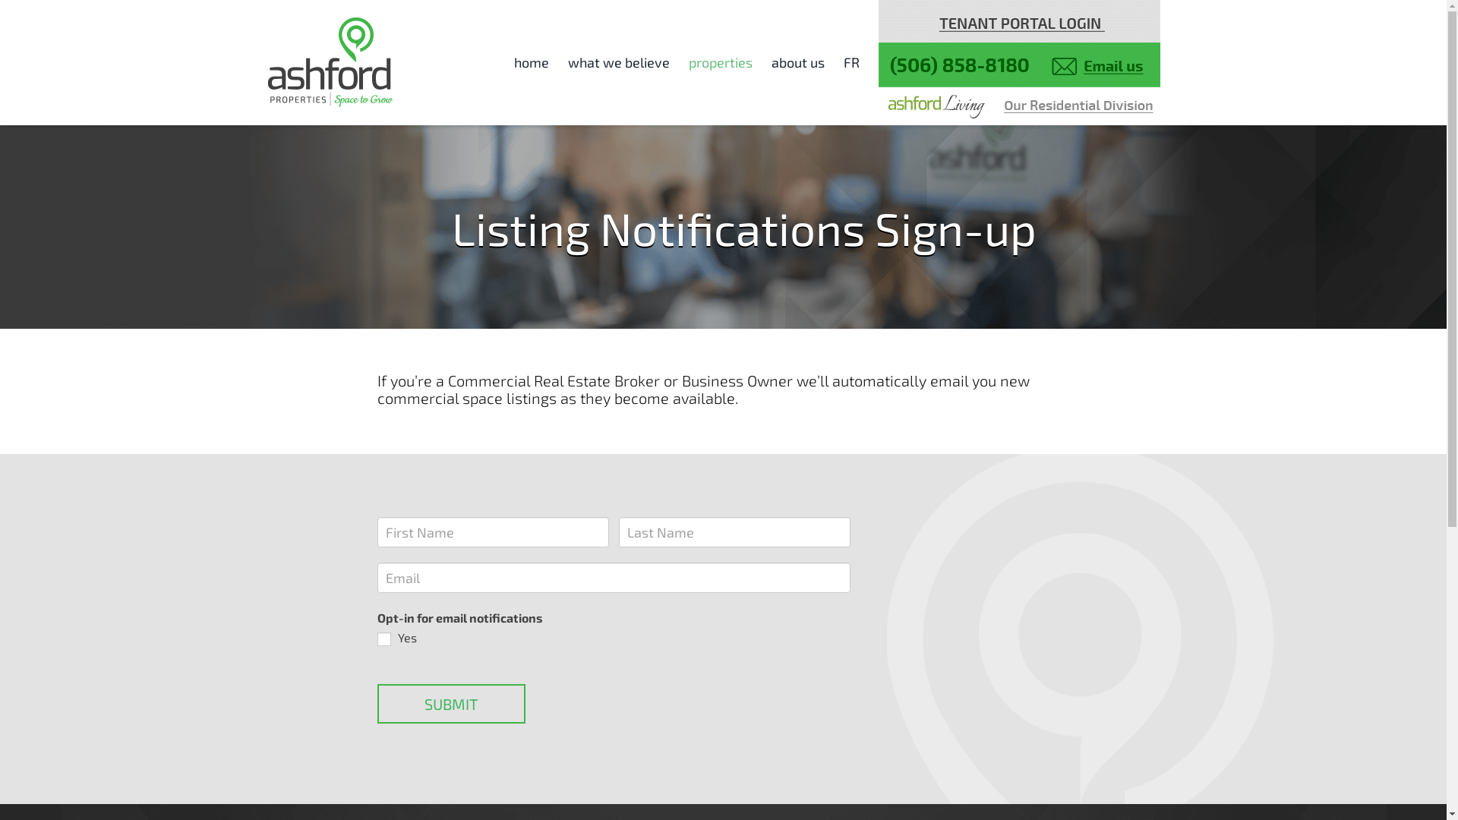  What do you see at coordinates (451, 704) in the screenshot?
I see `SUBMIT` at bounding box center [451, 704].